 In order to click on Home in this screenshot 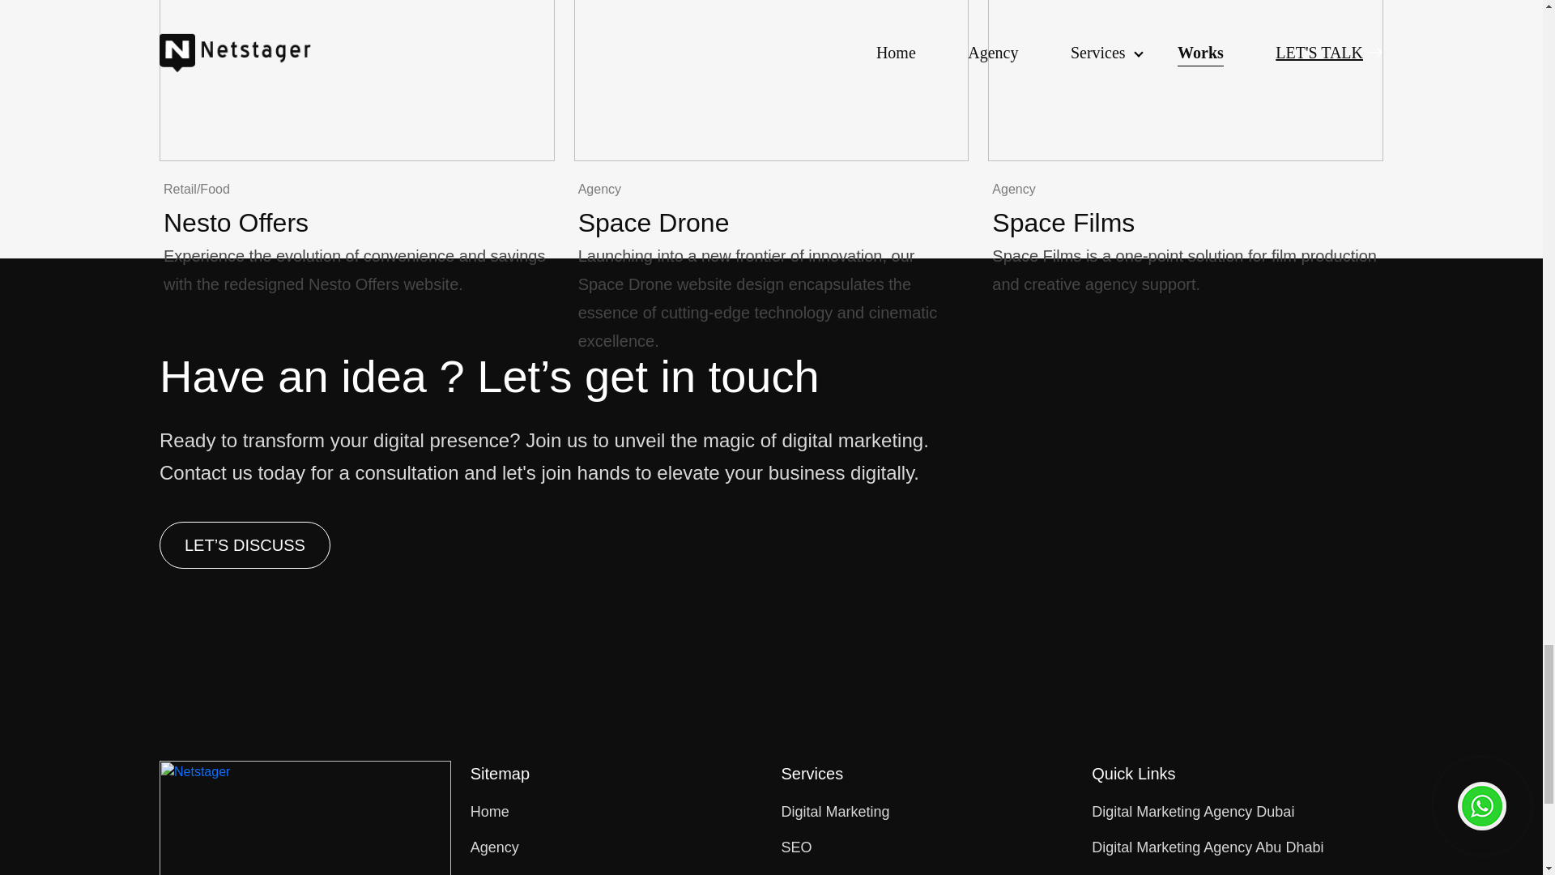, I will do `click(490, 812)`.